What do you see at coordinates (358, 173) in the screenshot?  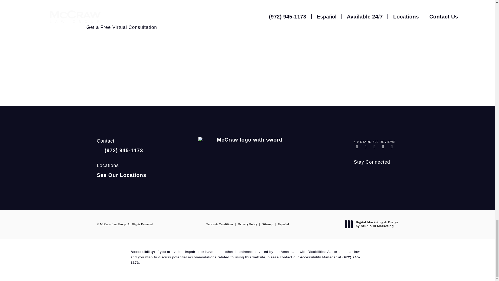 I see `McCraw Law Group on Instagram` at bounding box center [358, 173].